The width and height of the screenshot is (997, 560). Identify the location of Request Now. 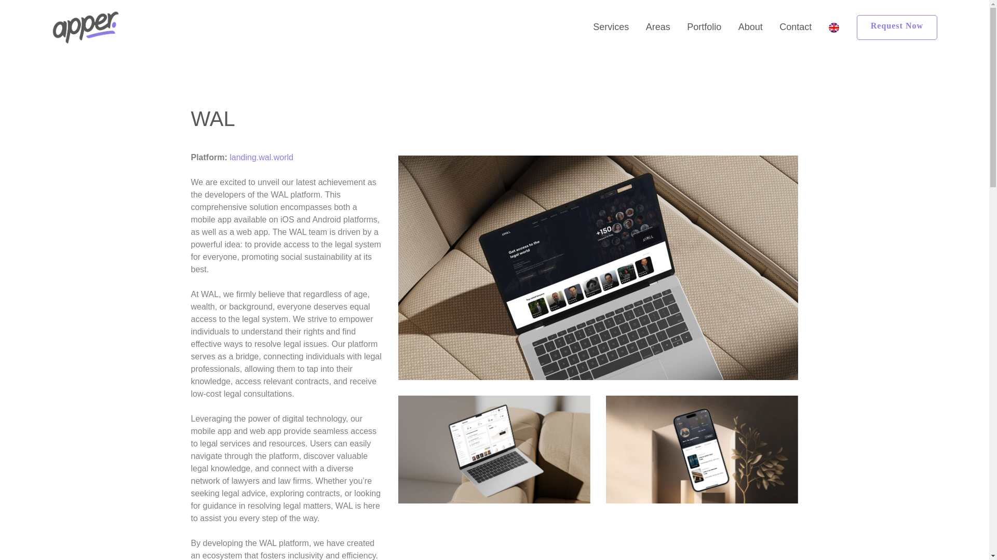
(896, 27).